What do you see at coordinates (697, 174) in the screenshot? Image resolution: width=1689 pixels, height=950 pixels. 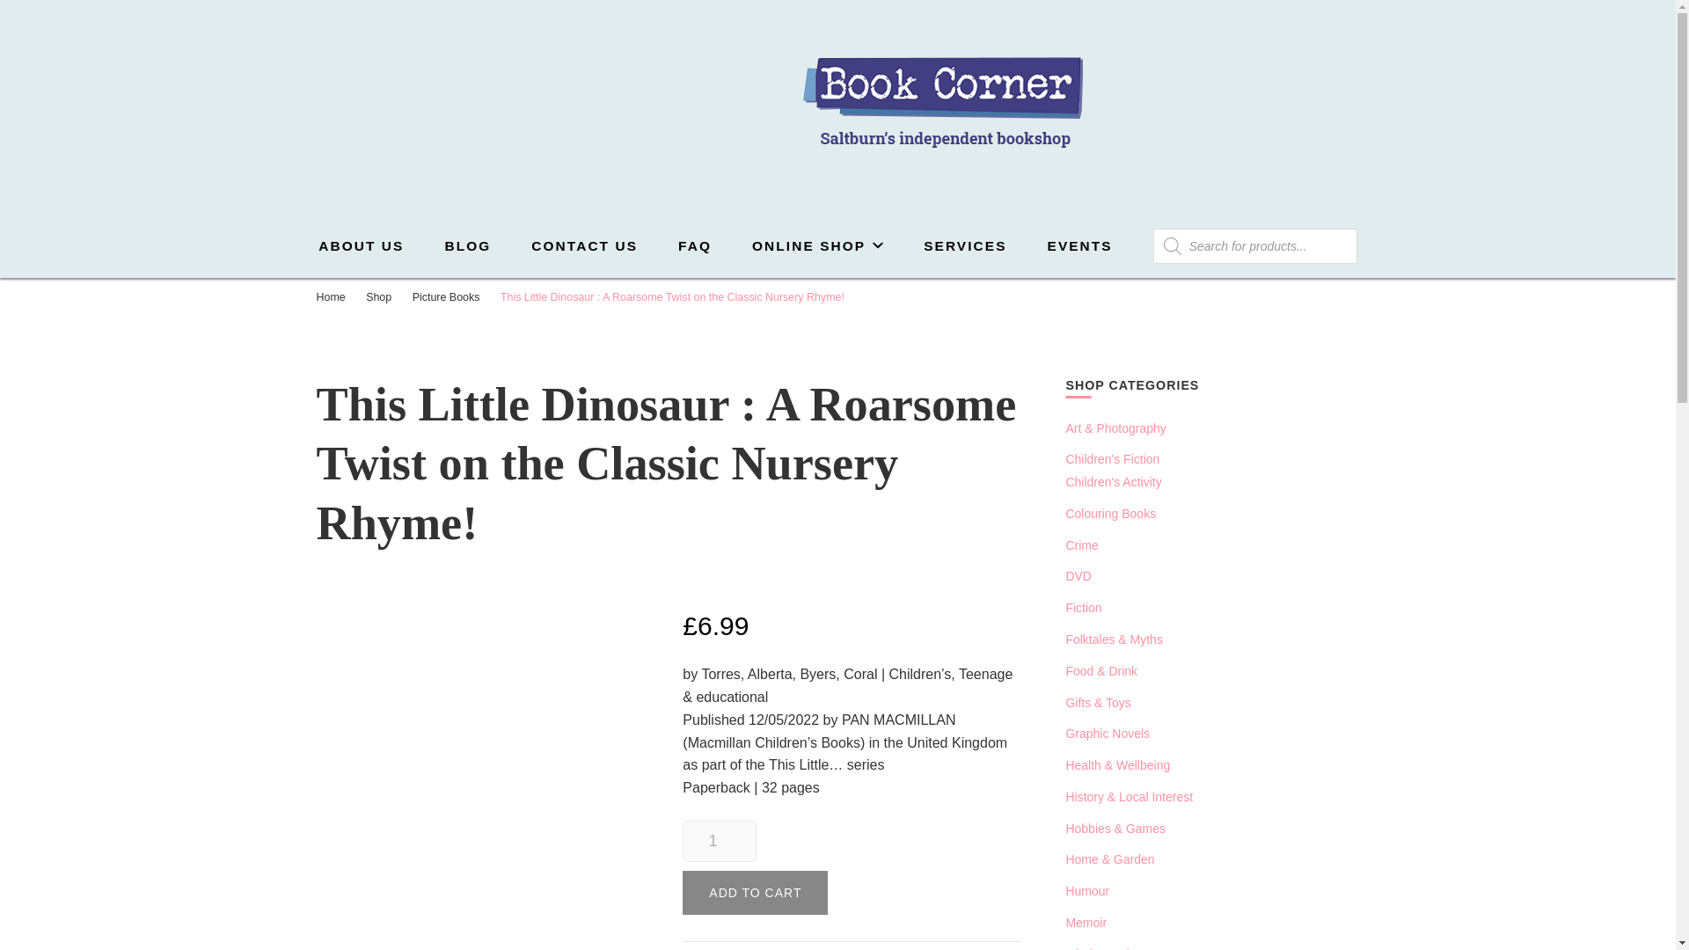 I see `Book Corner` at bounding box center [697, 174].